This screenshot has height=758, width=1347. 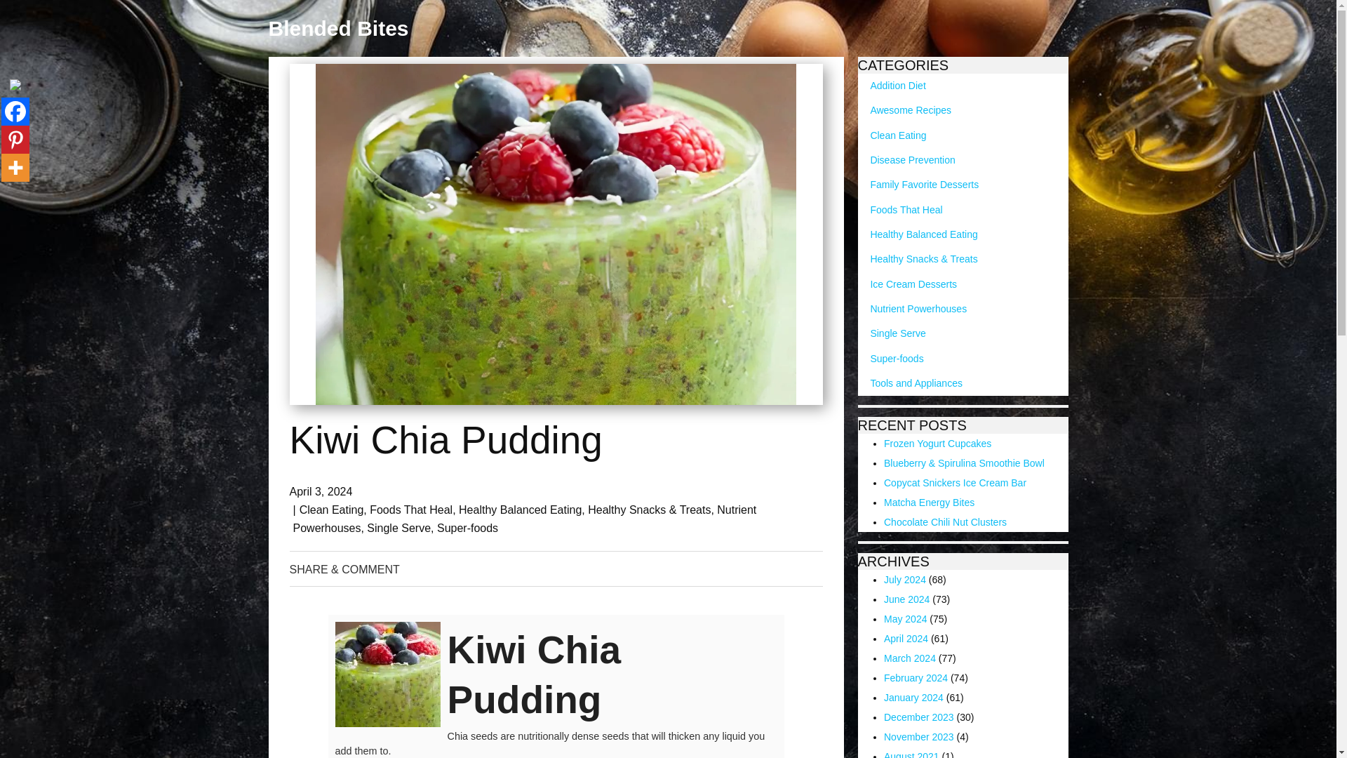 What do you see at coordinates (15, 168) in the screenshot?
I see `More` at bounding box center [15, 168].